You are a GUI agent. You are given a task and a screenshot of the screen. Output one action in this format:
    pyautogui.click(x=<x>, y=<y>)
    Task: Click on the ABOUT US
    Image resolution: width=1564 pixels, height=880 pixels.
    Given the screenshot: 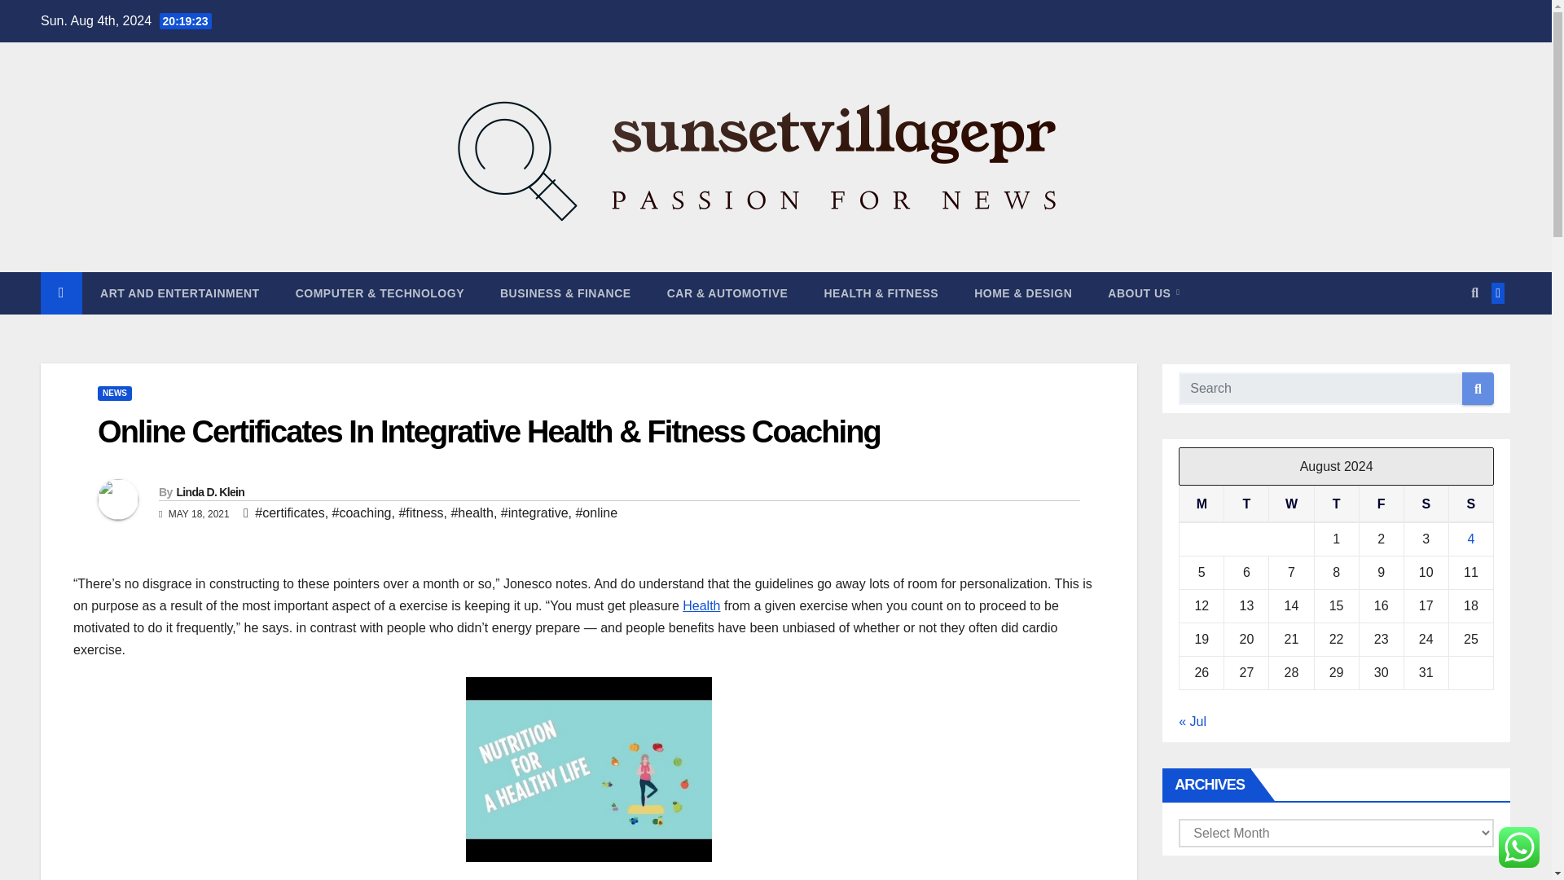 What is the action you would take?
    pyautogui.click(x=1144, y=293)
    